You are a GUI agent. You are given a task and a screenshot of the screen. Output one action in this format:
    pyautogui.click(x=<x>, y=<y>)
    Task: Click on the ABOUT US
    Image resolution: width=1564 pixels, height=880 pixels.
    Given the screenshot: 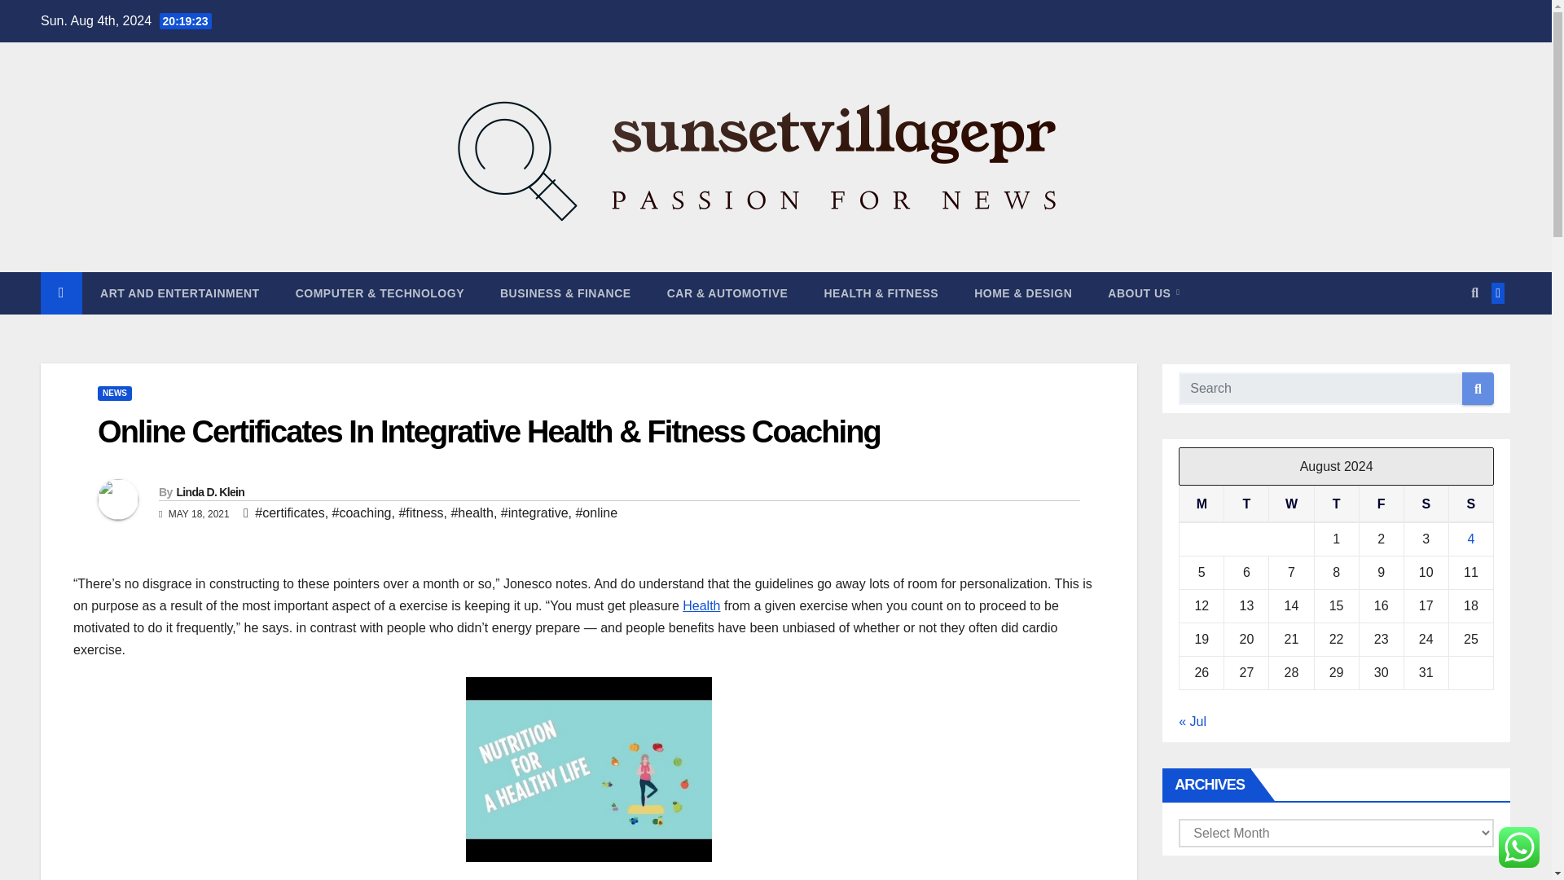 What is the action you would take?
    pyautogui.click(x=1144, y=293)
    